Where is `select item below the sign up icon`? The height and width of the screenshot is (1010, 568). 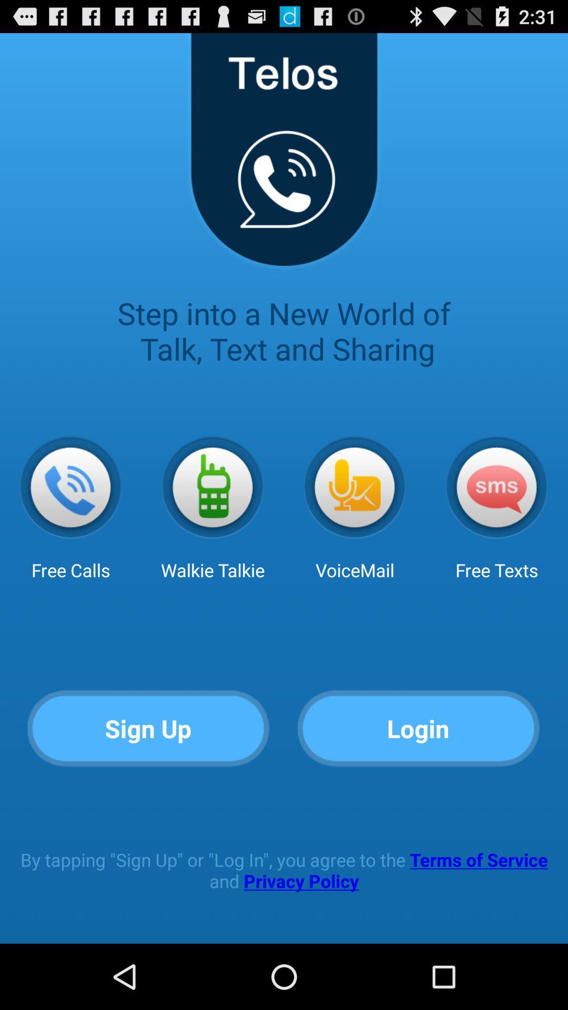 select item below the sign up icon is located at coordinates (284, 870).